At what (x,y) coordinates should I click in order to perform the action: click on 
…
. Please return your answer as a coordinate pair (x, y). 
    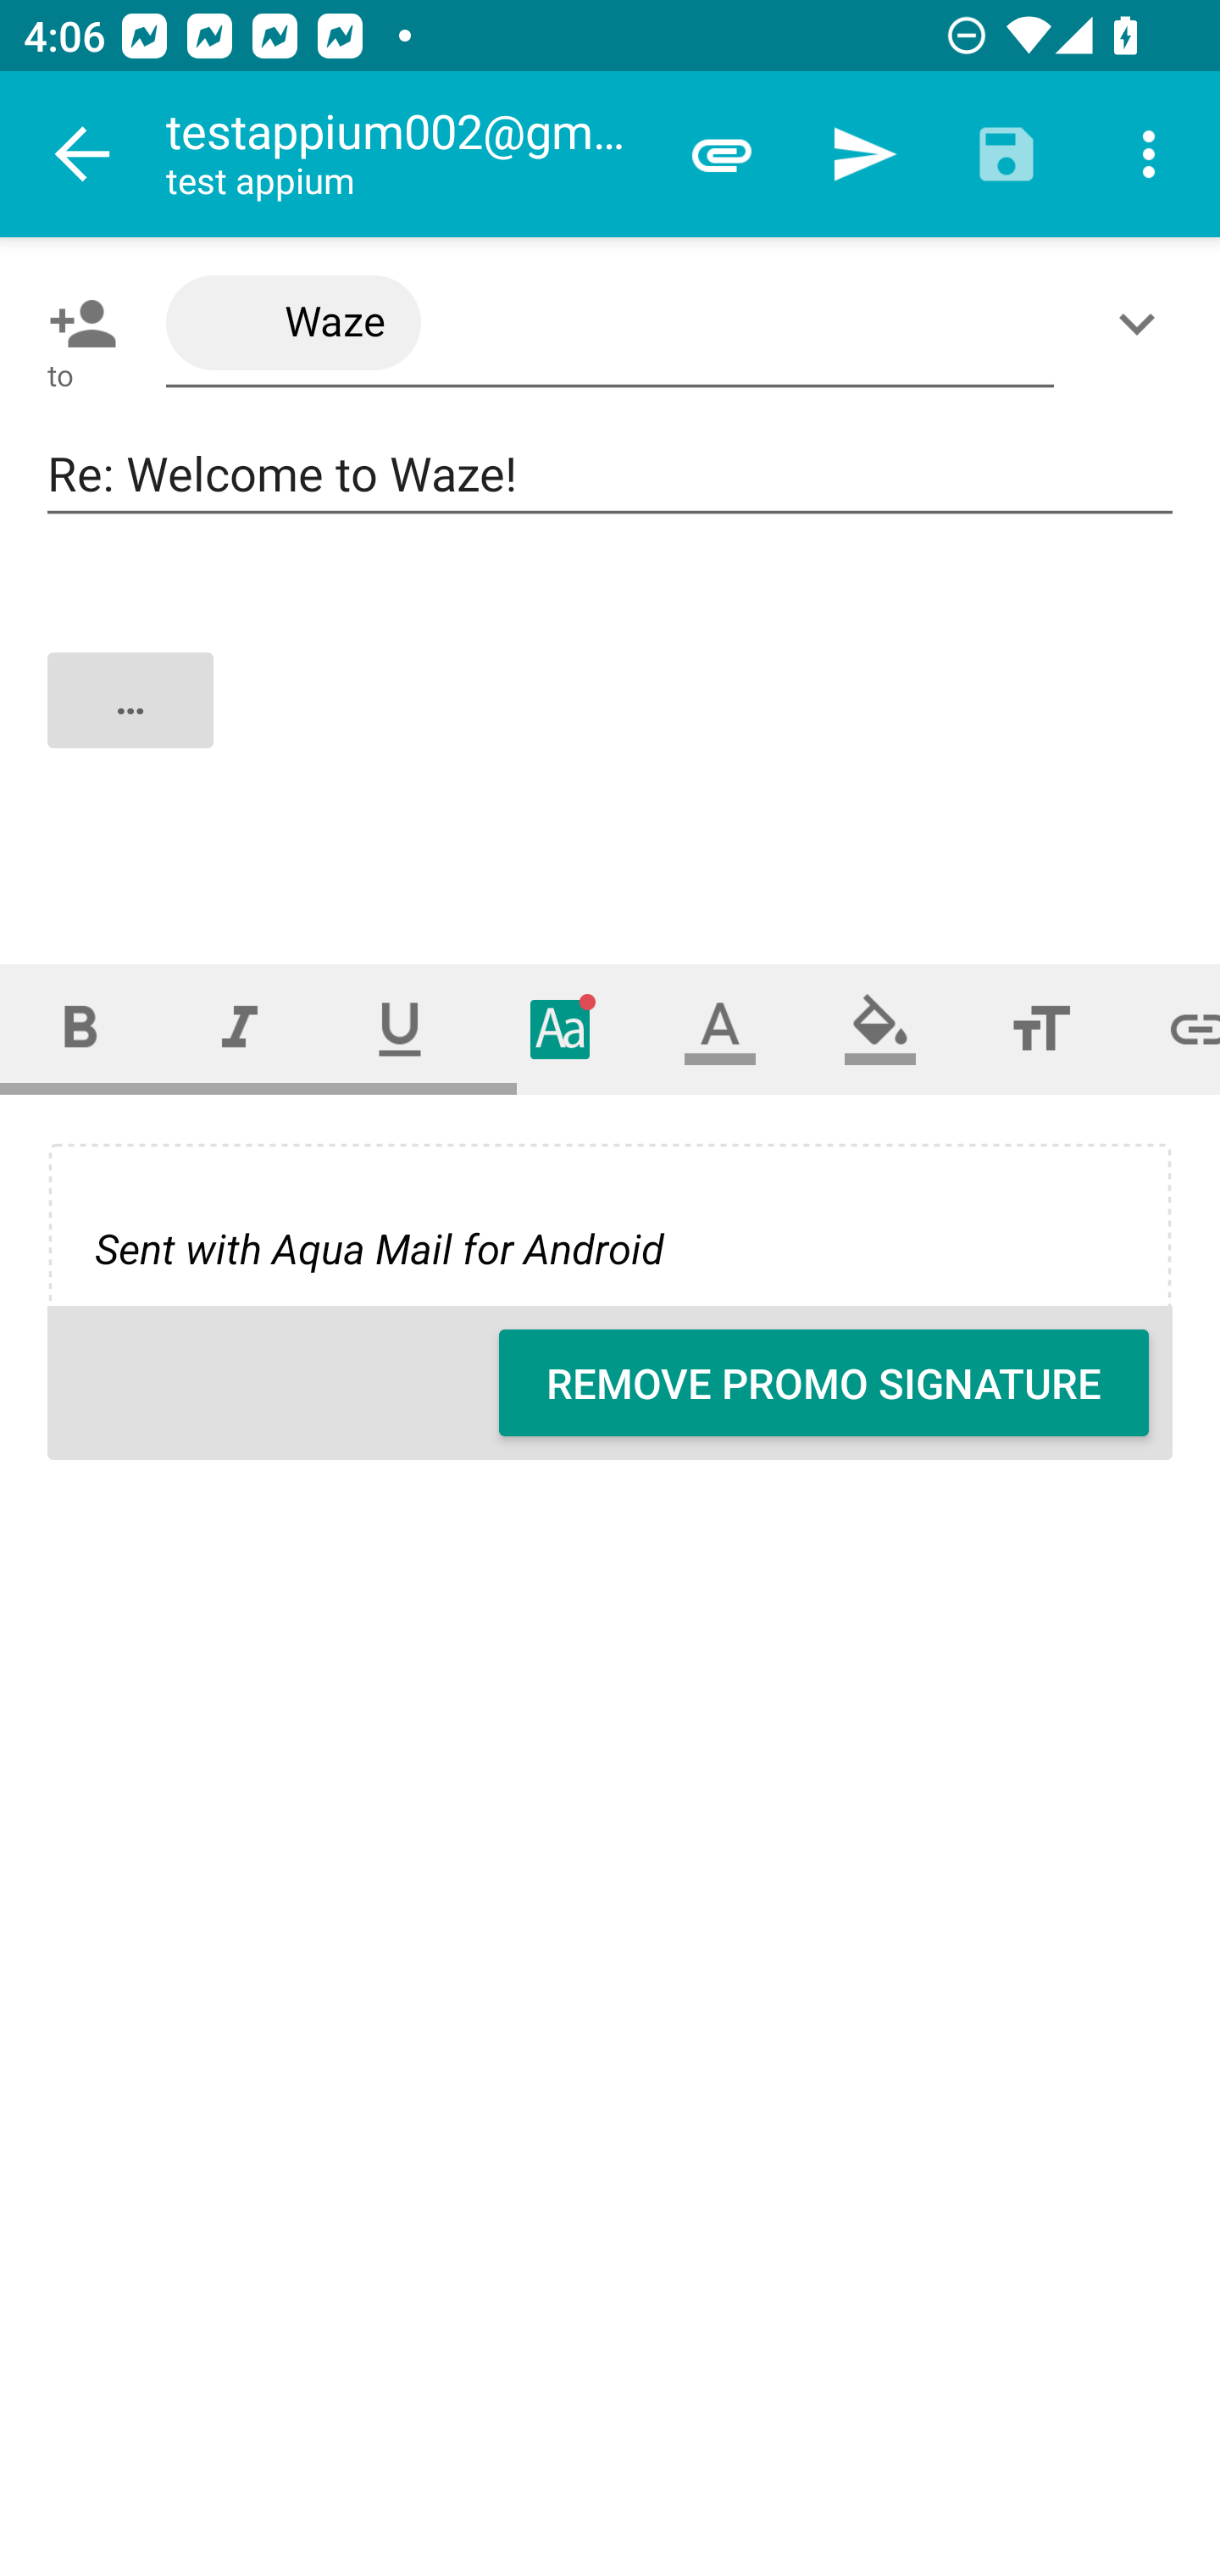
    Looking at the image, I should click on (612, 727).